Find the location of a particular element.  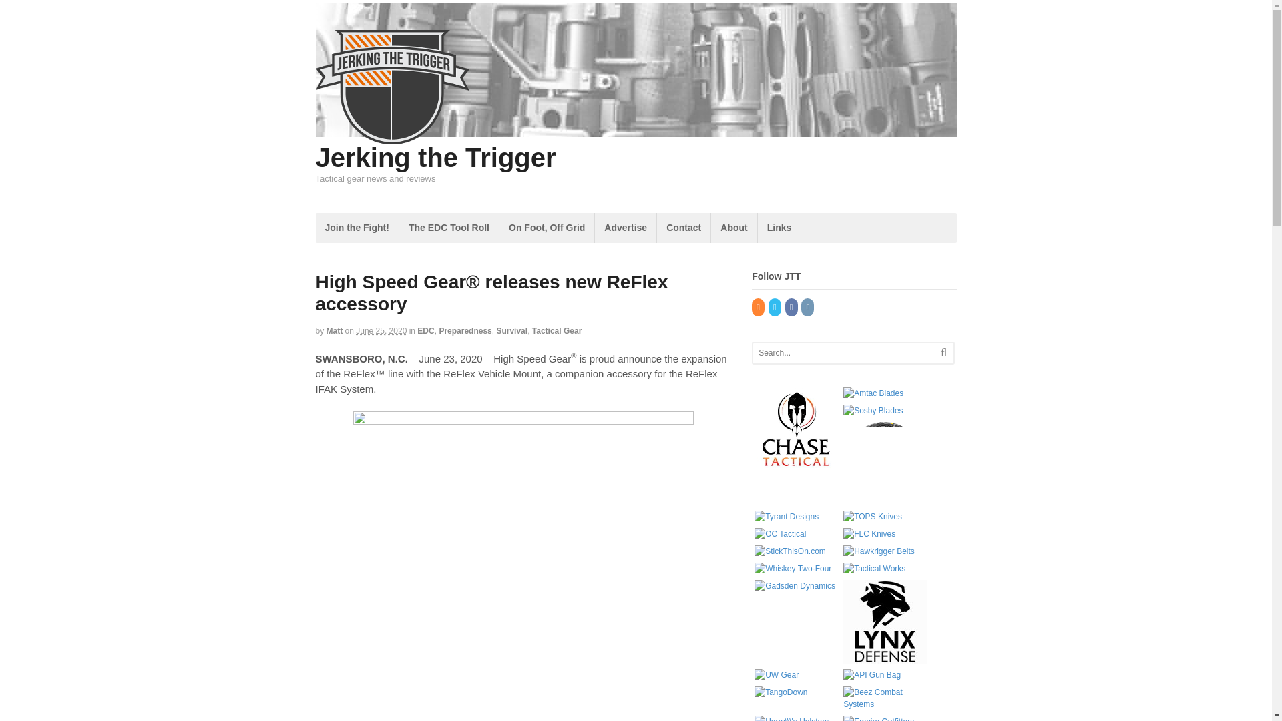

2020-06-25T07:16:45-0700 is located at coordinates (381, 331).